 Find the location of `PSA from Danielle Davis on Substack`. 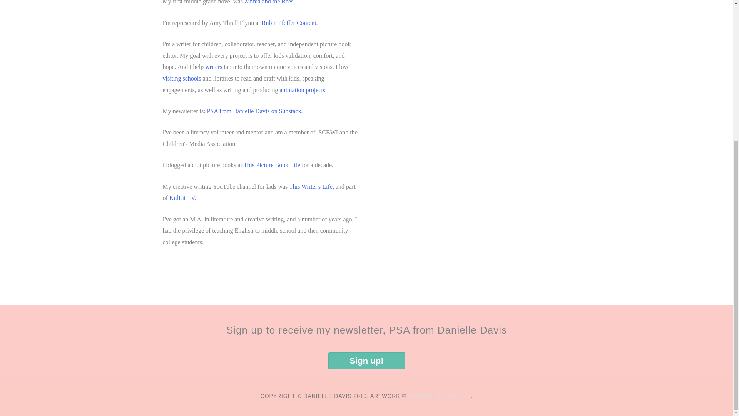

PSA from Danielle Davis on Substack is located at coordinates (254, 111).